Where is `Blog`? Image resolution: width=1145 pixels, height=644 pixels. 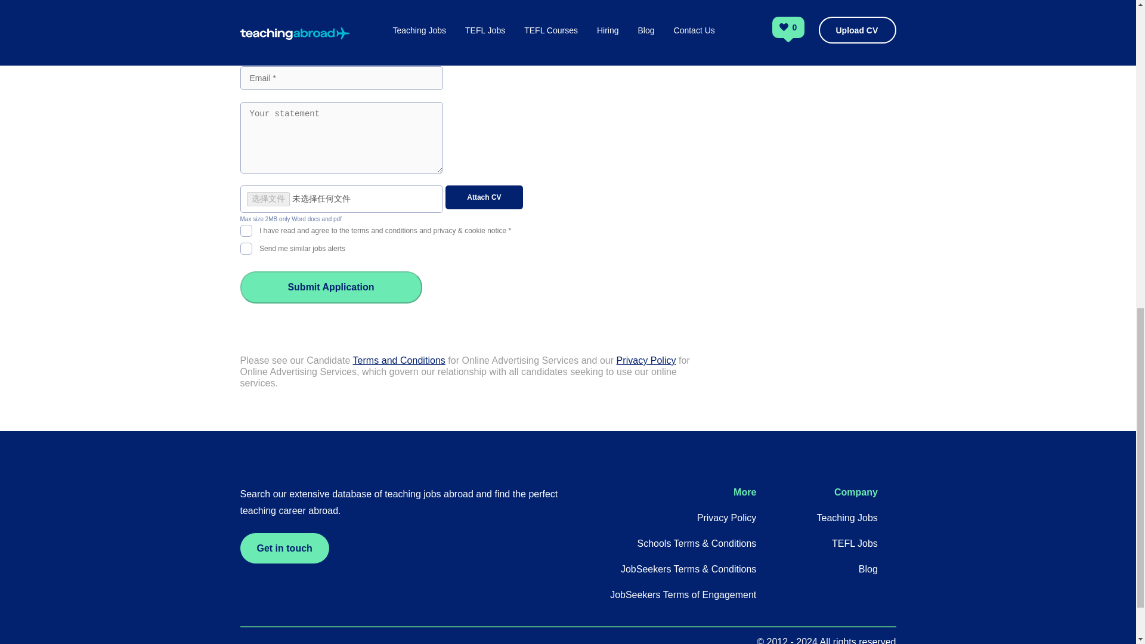
Blog is located at coordinates (868, 569).